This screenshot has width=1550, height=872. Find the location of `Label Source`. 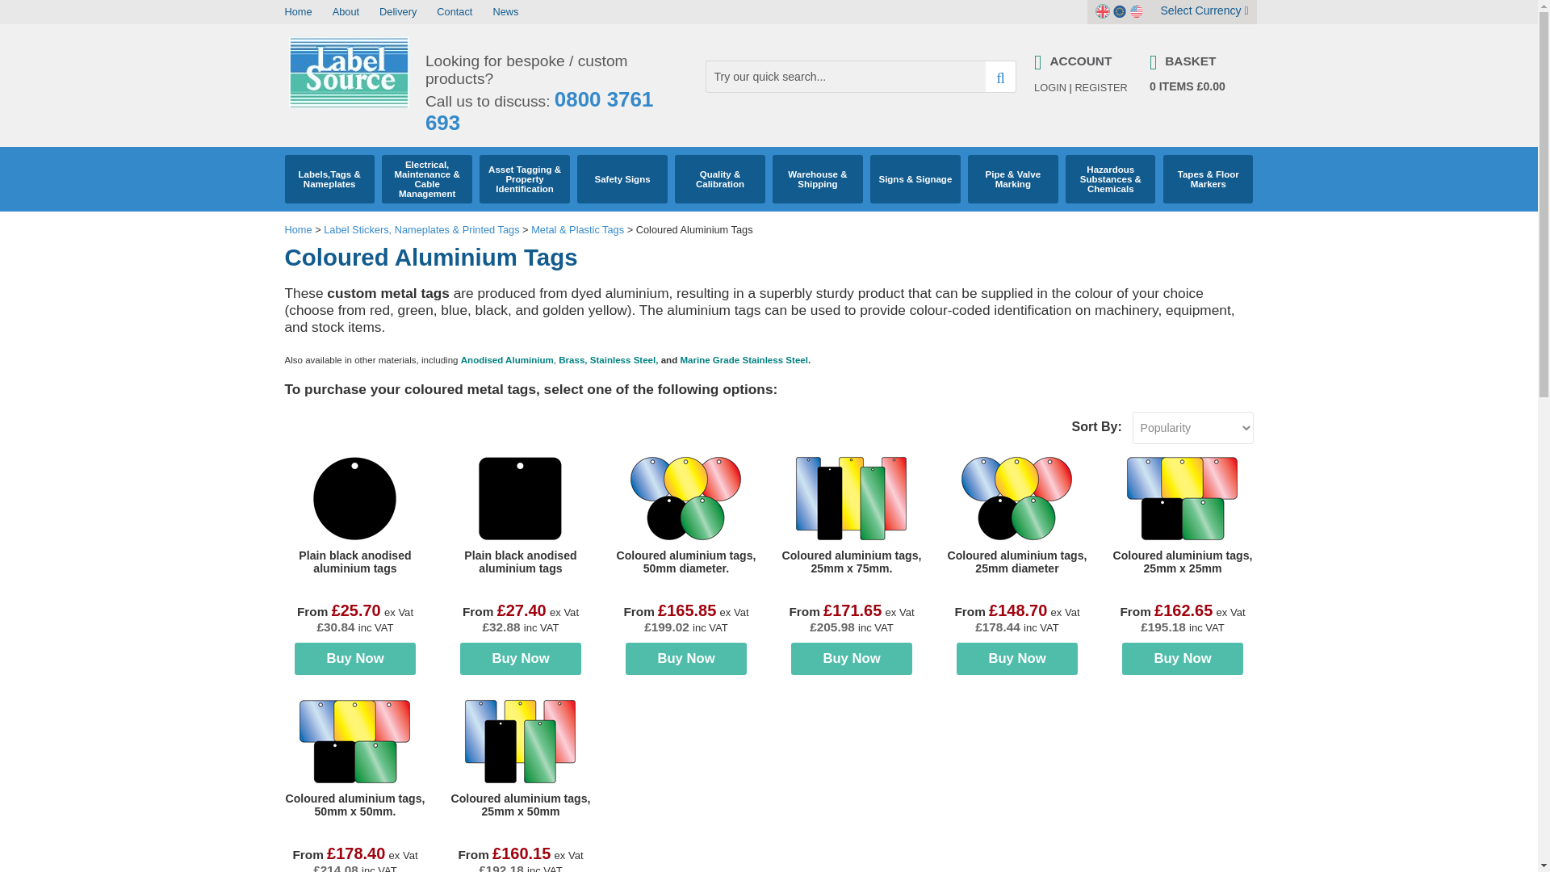

Label Source is located at coordinates (349, 105).